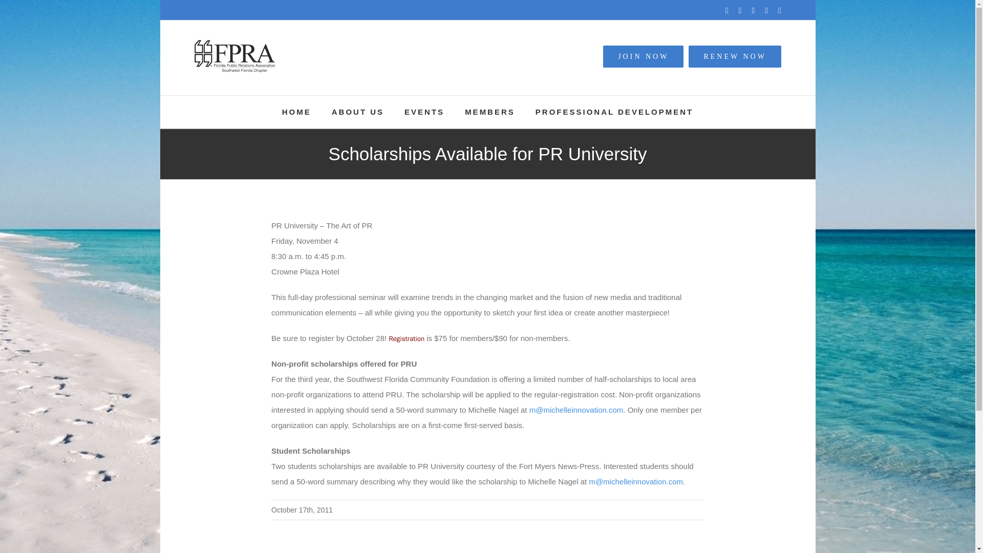 Image resolution: width=983 pixels, height=553 pixels. What do you see at coordinates (490, 112) in the screenshot?
I see `MEMBERS` at bounding box center [490, 112].